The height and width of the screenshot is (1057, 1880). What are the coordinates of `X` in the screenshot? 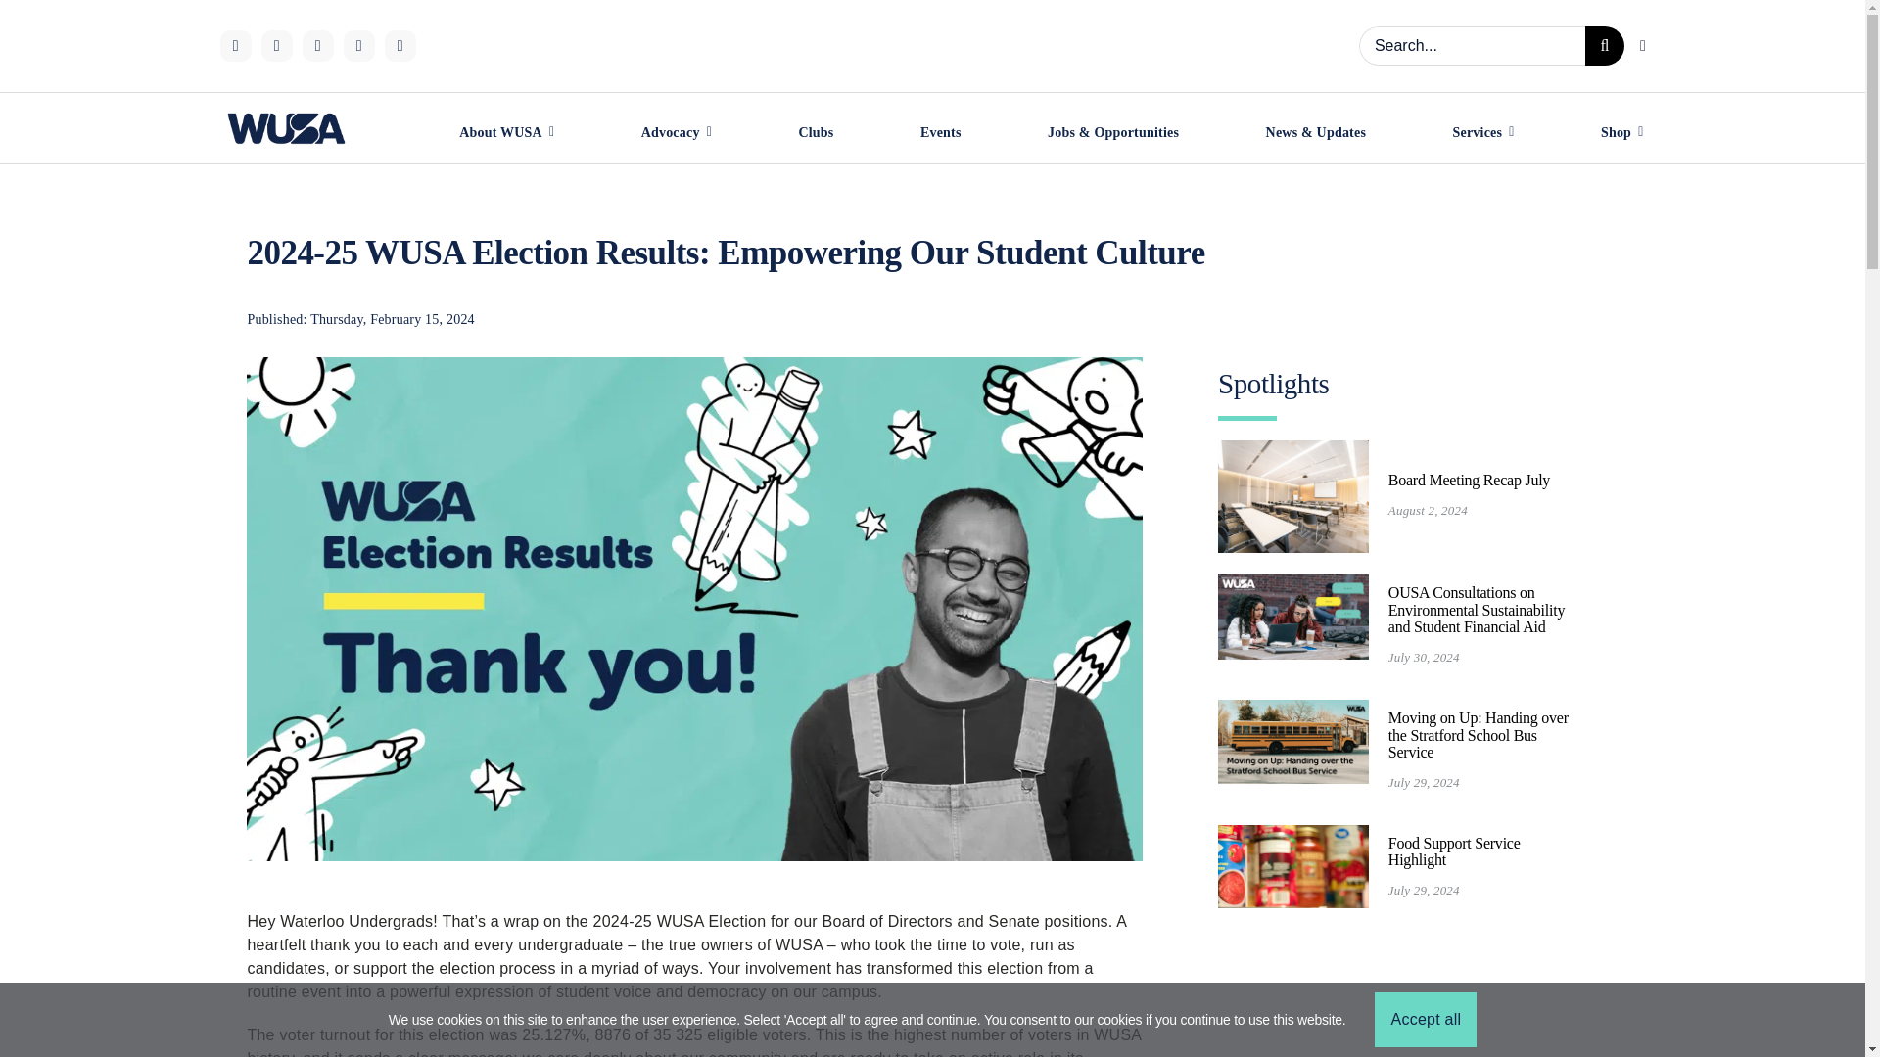 It's located at (316, 45).